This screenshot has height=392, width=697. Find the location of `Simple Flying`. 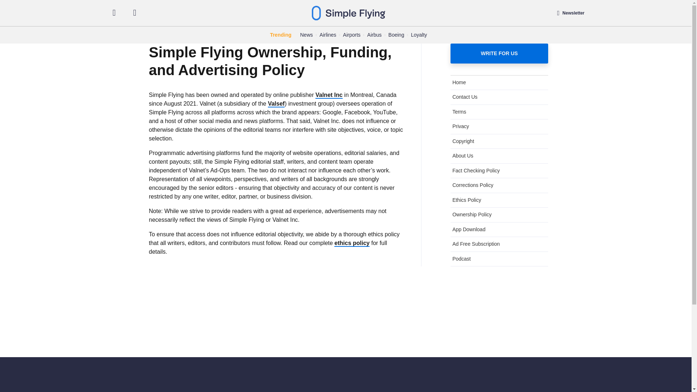

Simple Flying is located at coordinates (348, 13).